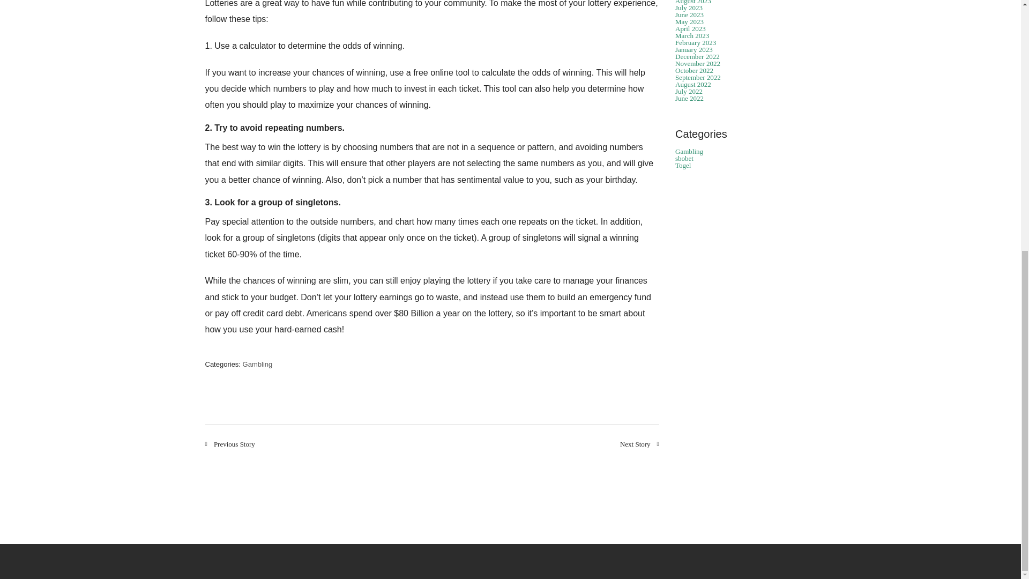 This screenshot has width=1029, height=579. What do you see at coordinates (698, 63) in the screenshot?
I see `November 2022` at bounding box center [698, 63].